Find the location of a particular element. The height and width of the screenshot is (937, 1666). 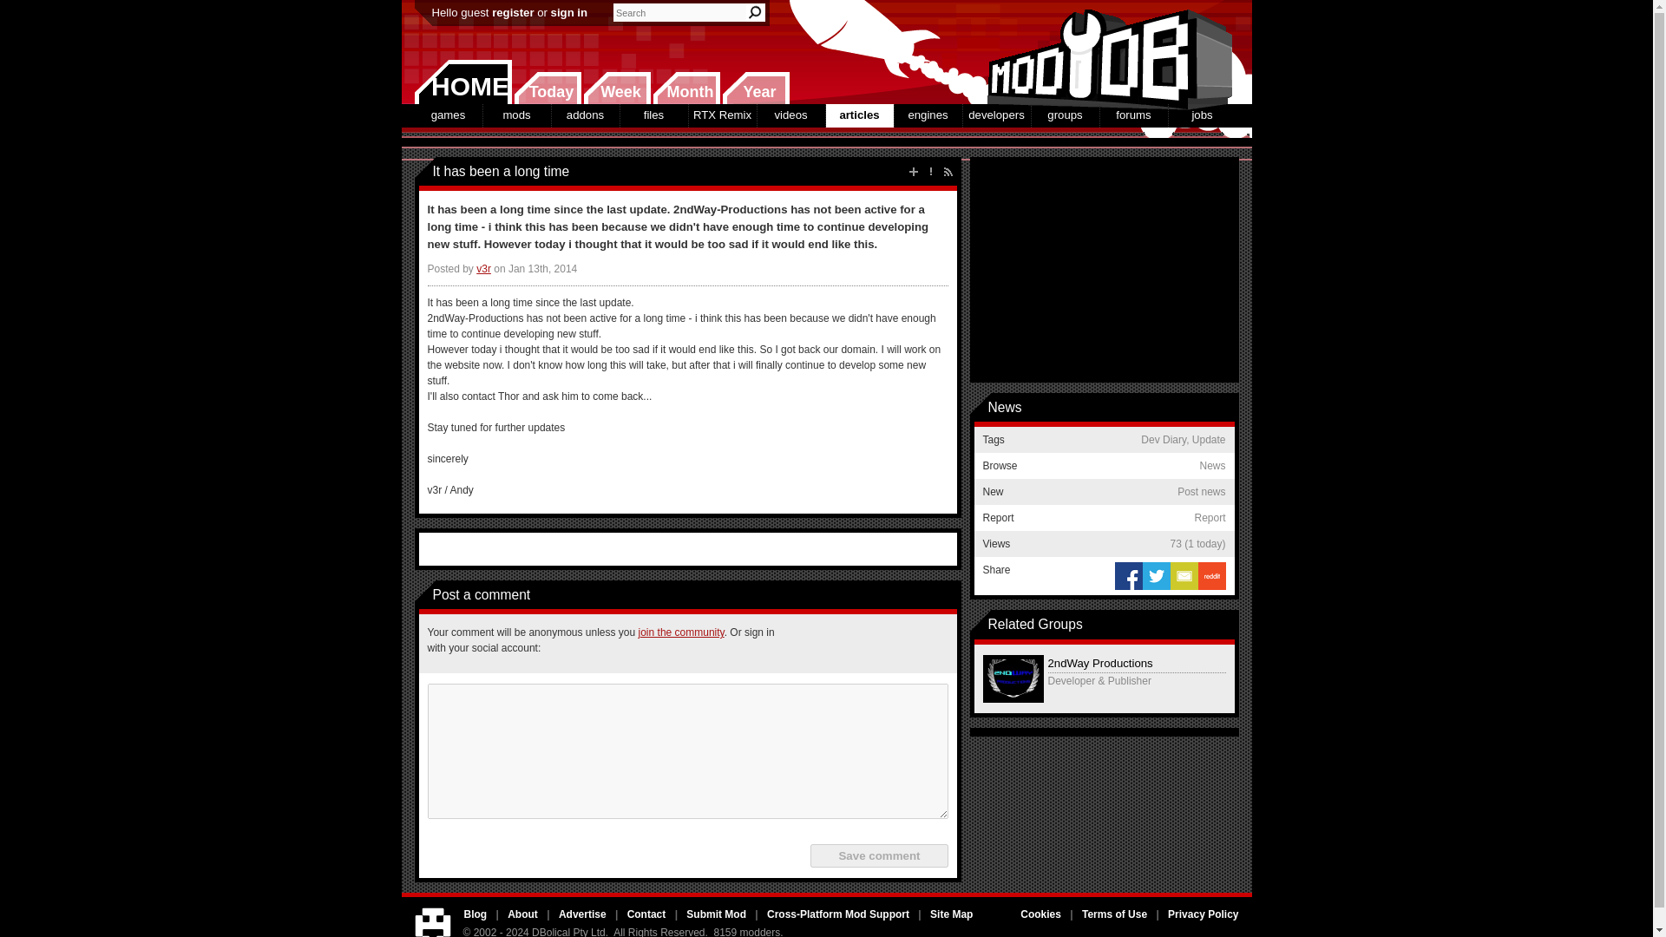

Today is located at coordinates (547, 88).